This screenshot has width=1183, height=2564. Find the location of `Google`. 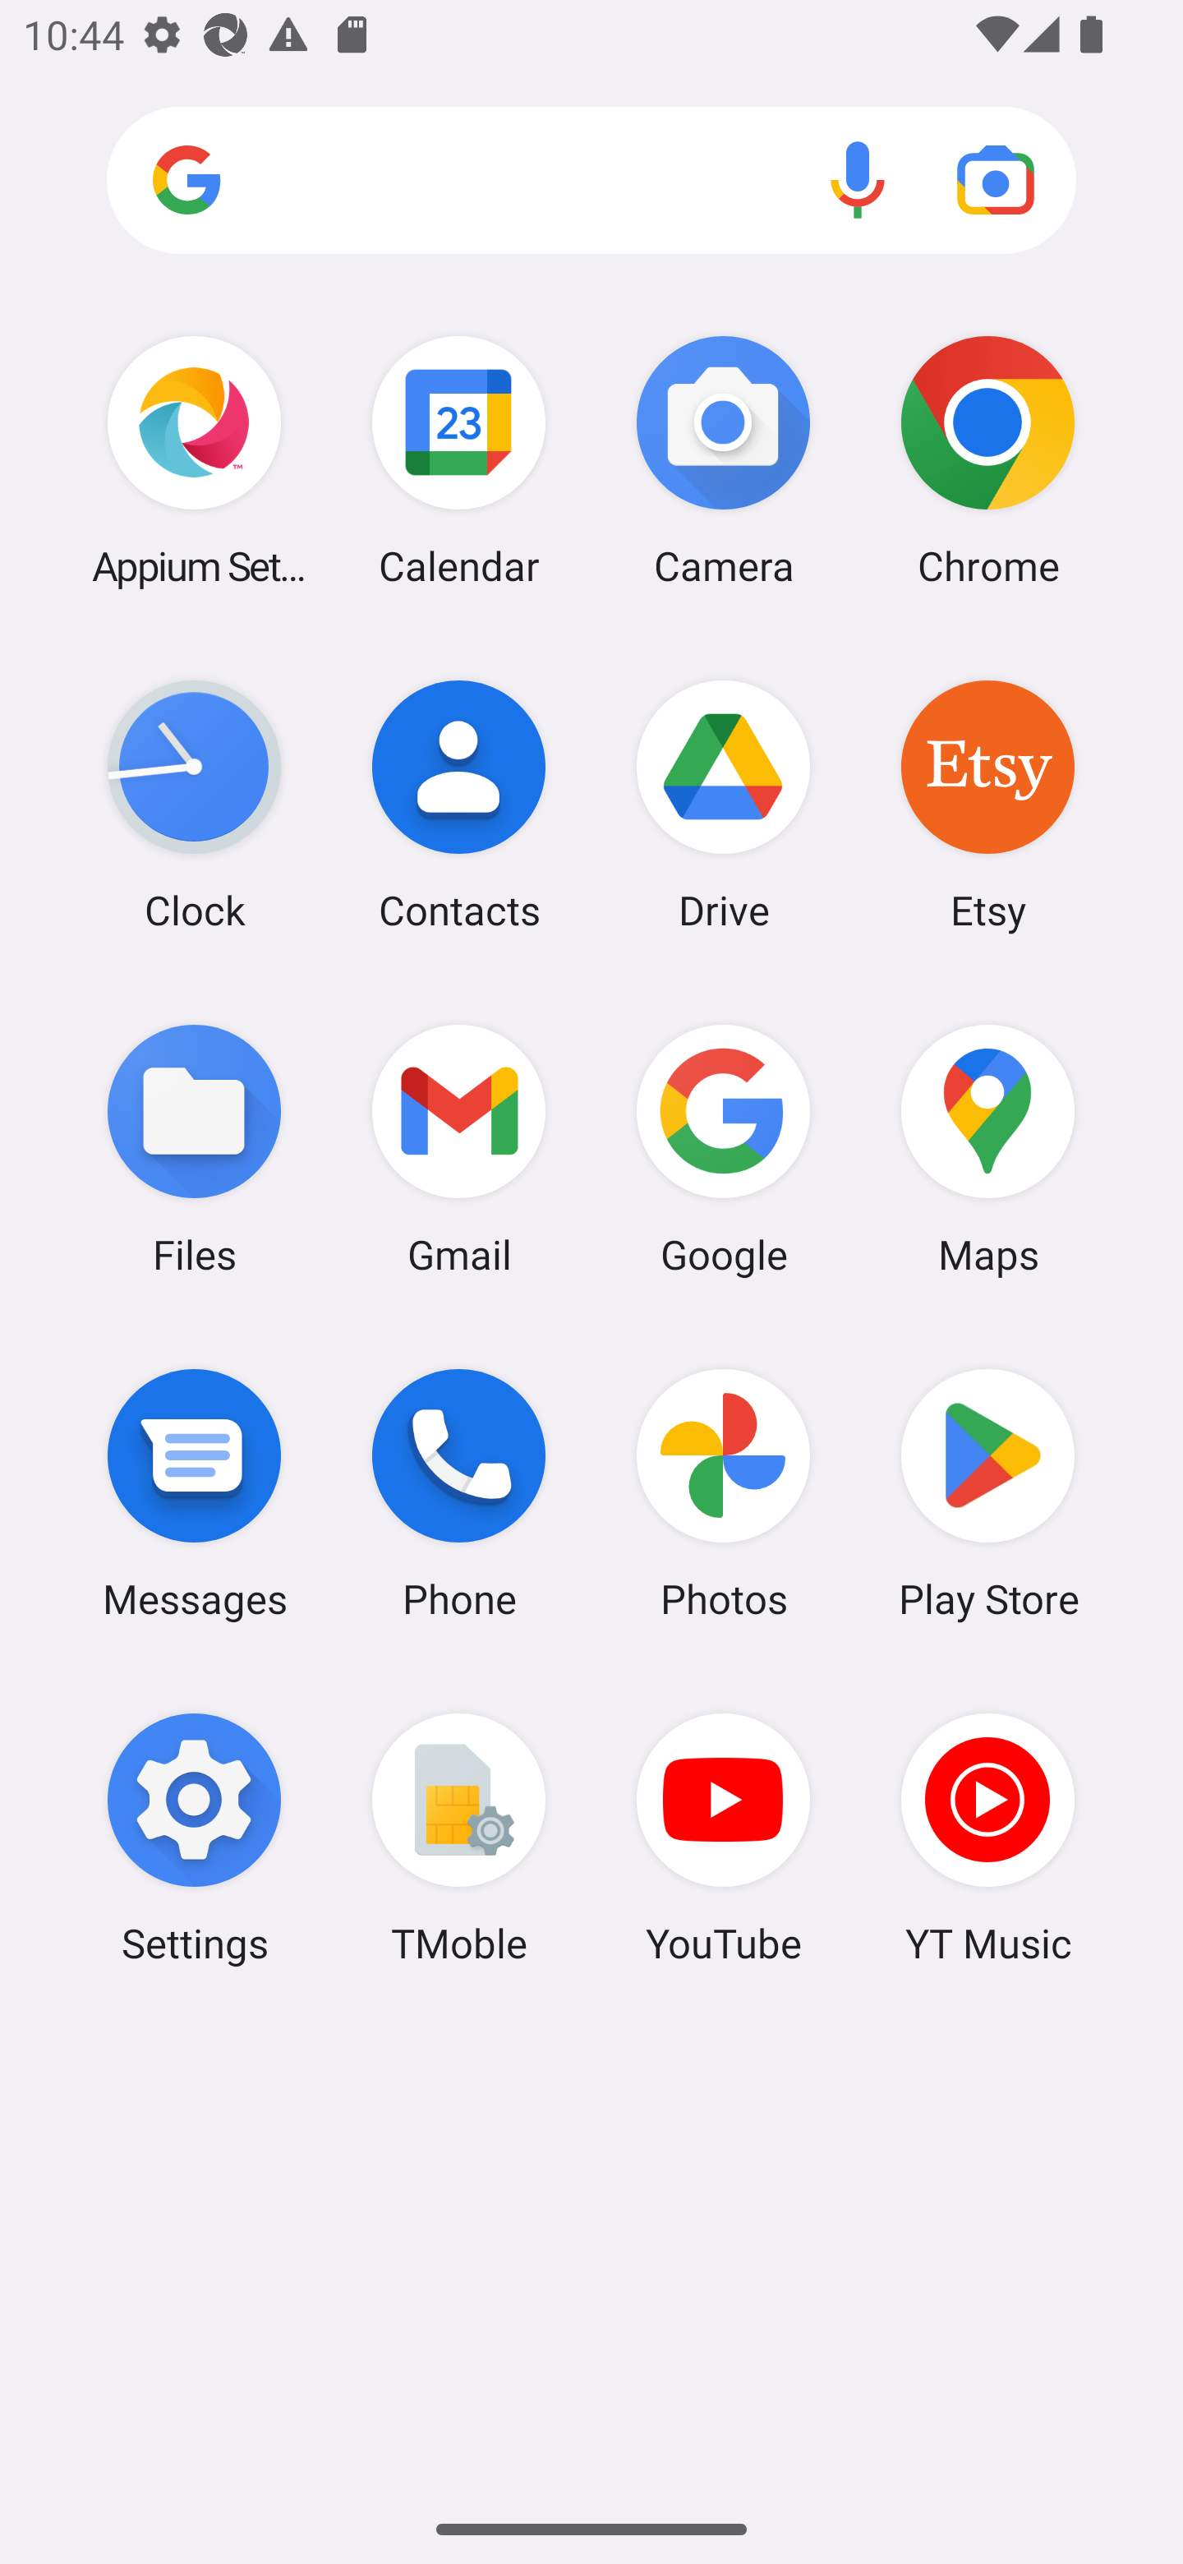

Google is located at coordinates (724, 1148).